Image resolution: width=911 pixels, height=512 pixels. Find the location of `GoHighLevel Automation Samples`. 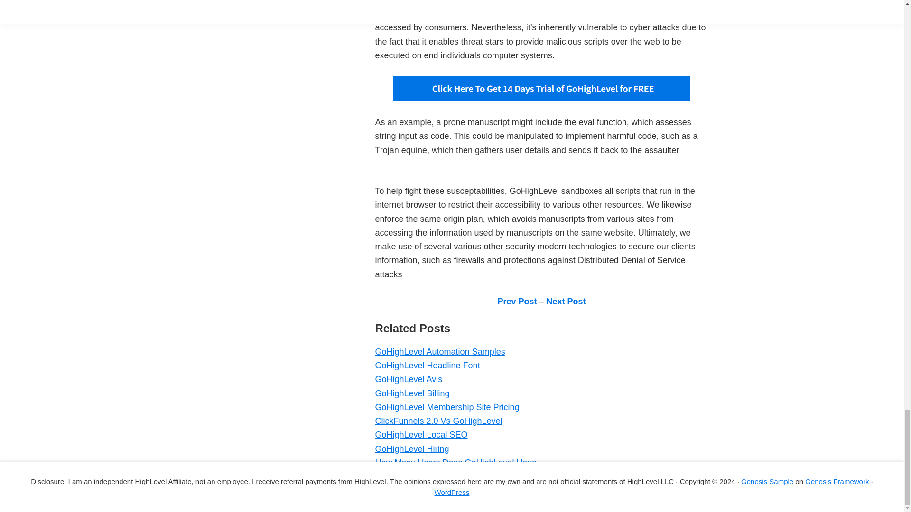

GoHighLevel Automation Samples is located at coordinates (439, 352).